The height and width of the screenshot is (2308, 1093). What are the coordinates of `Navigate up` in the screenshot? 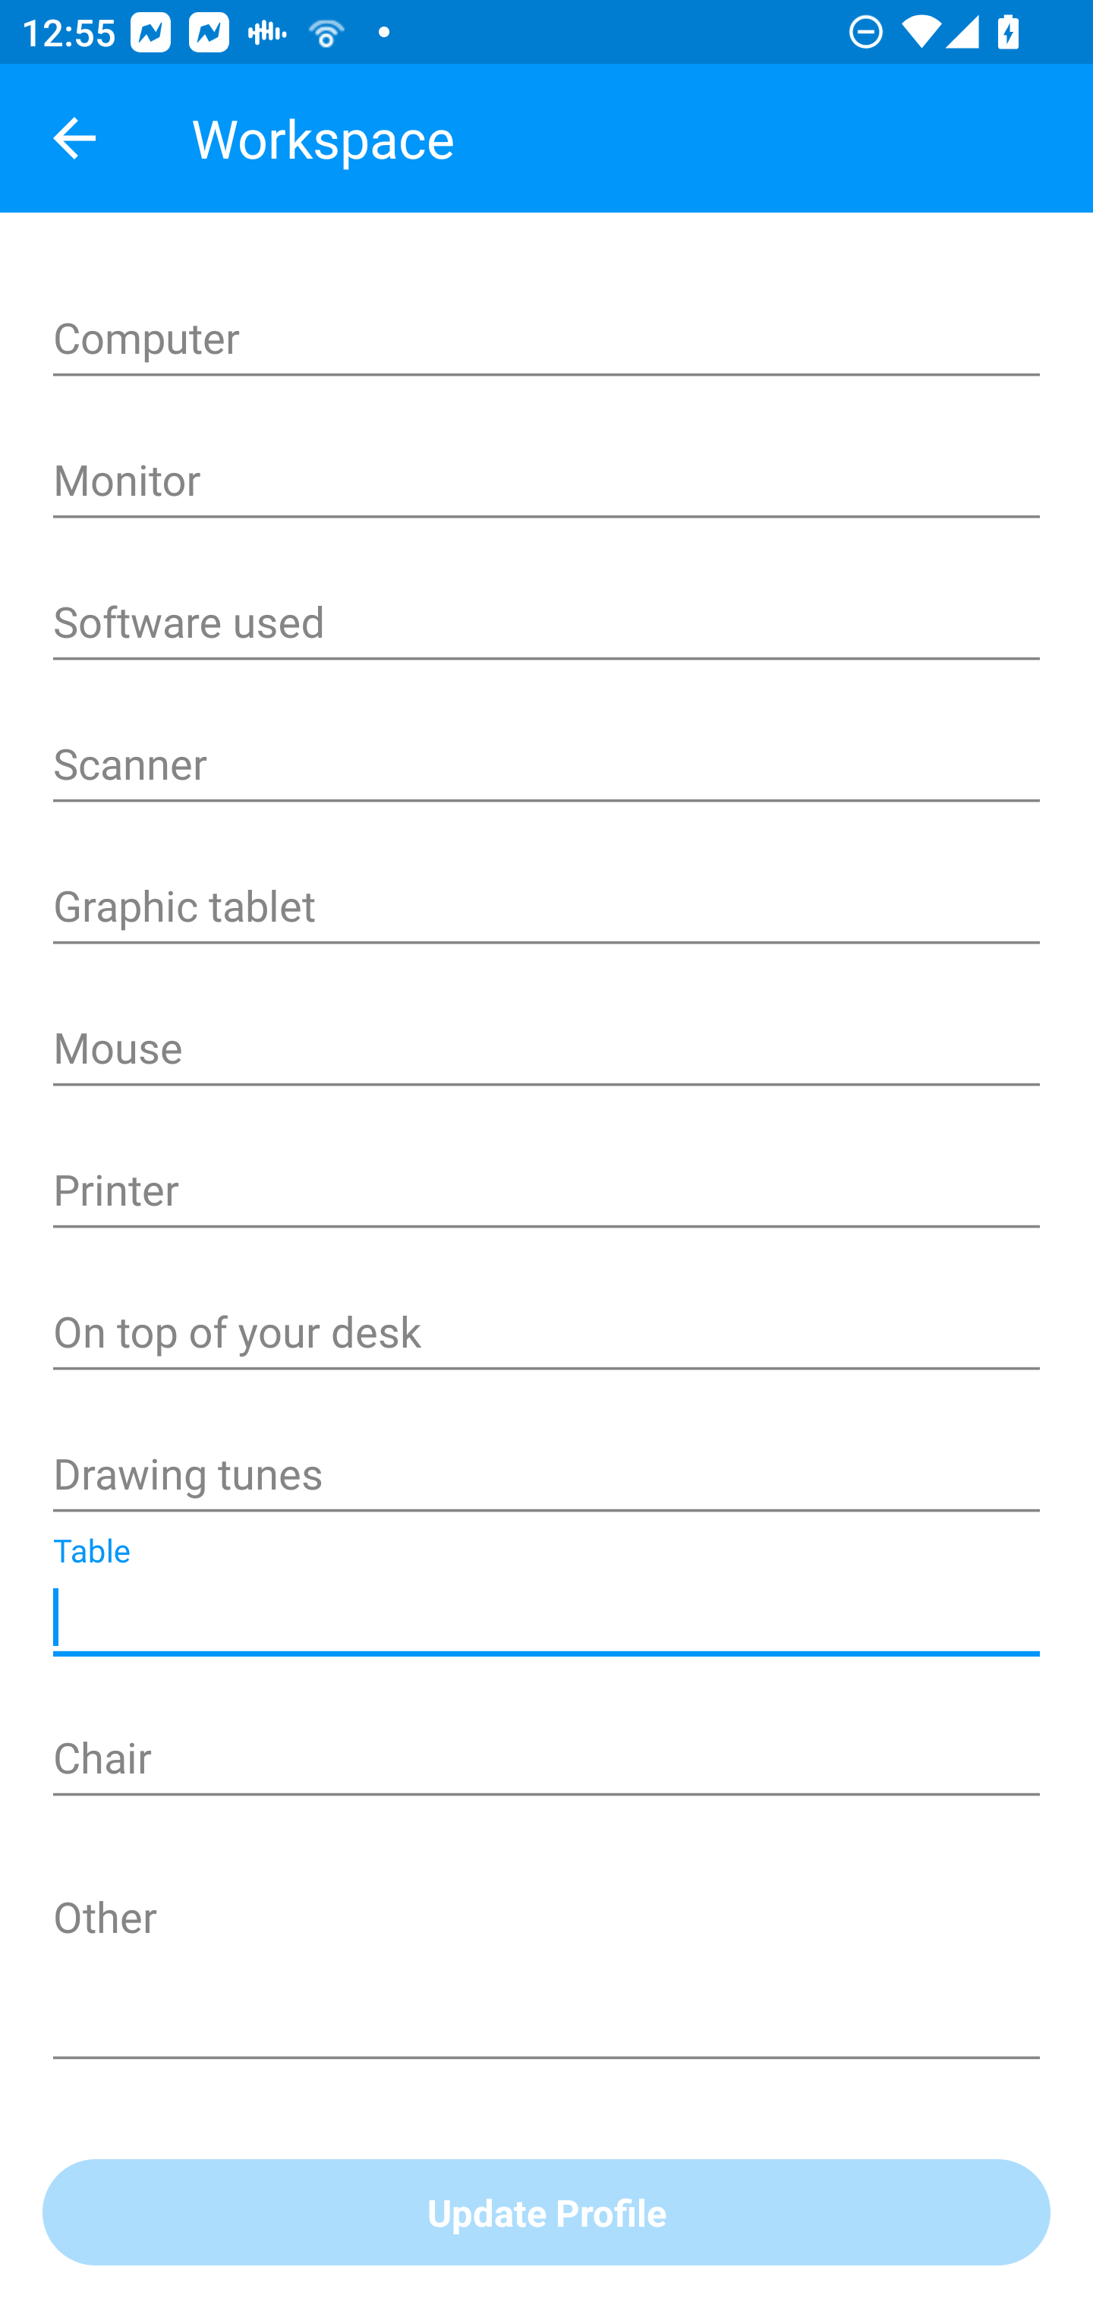 It's located at (74, 138).